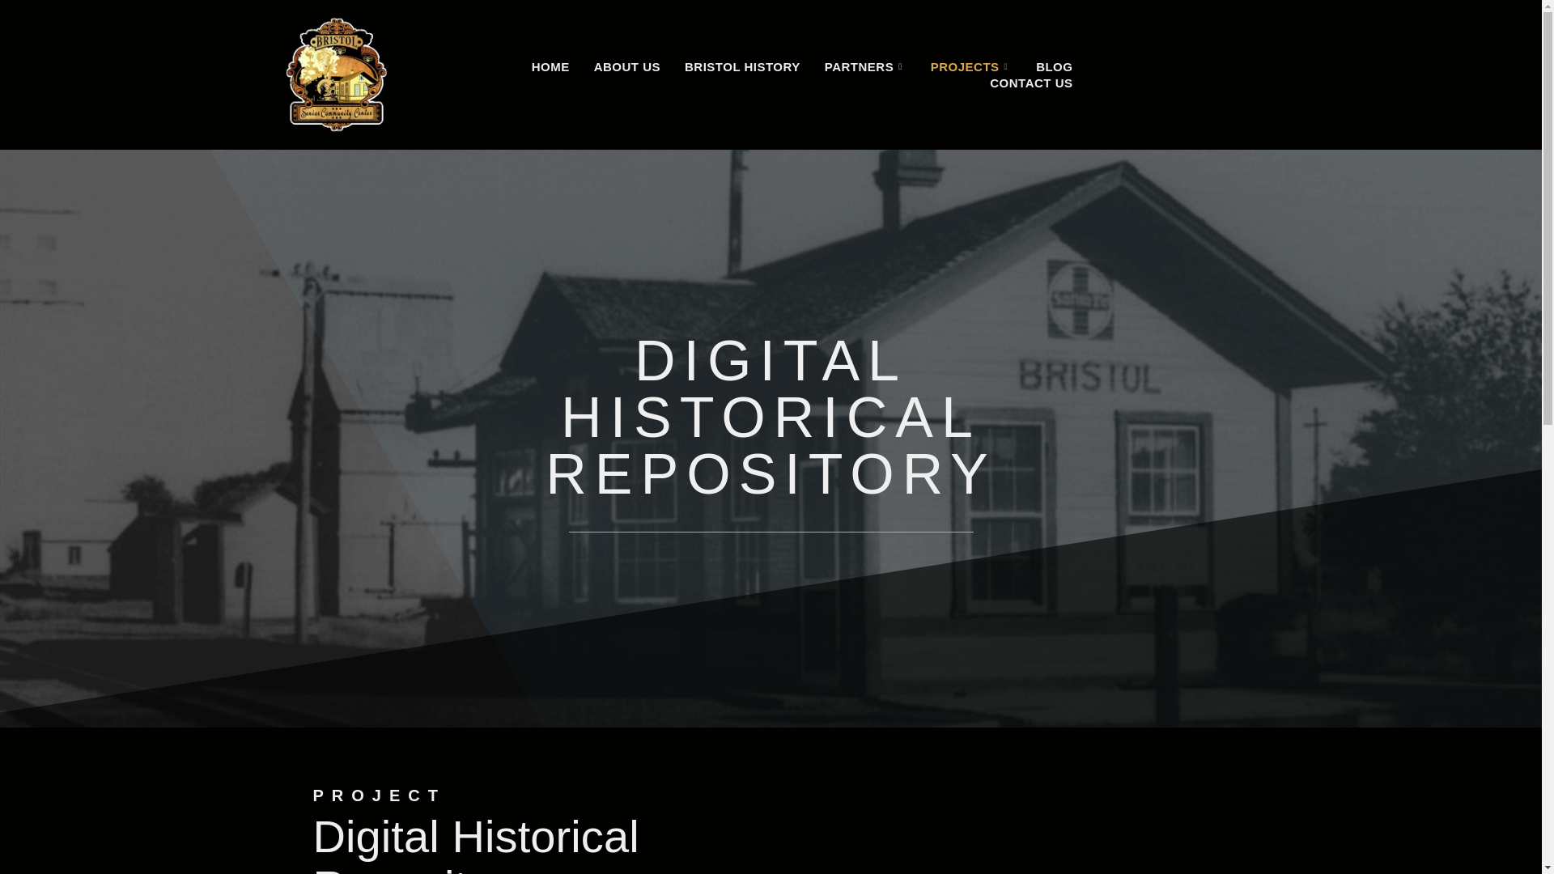 Image resolution: width=1554 pixels, height=874 pixels. I want to click on PROJECTS, so click(971, 66).